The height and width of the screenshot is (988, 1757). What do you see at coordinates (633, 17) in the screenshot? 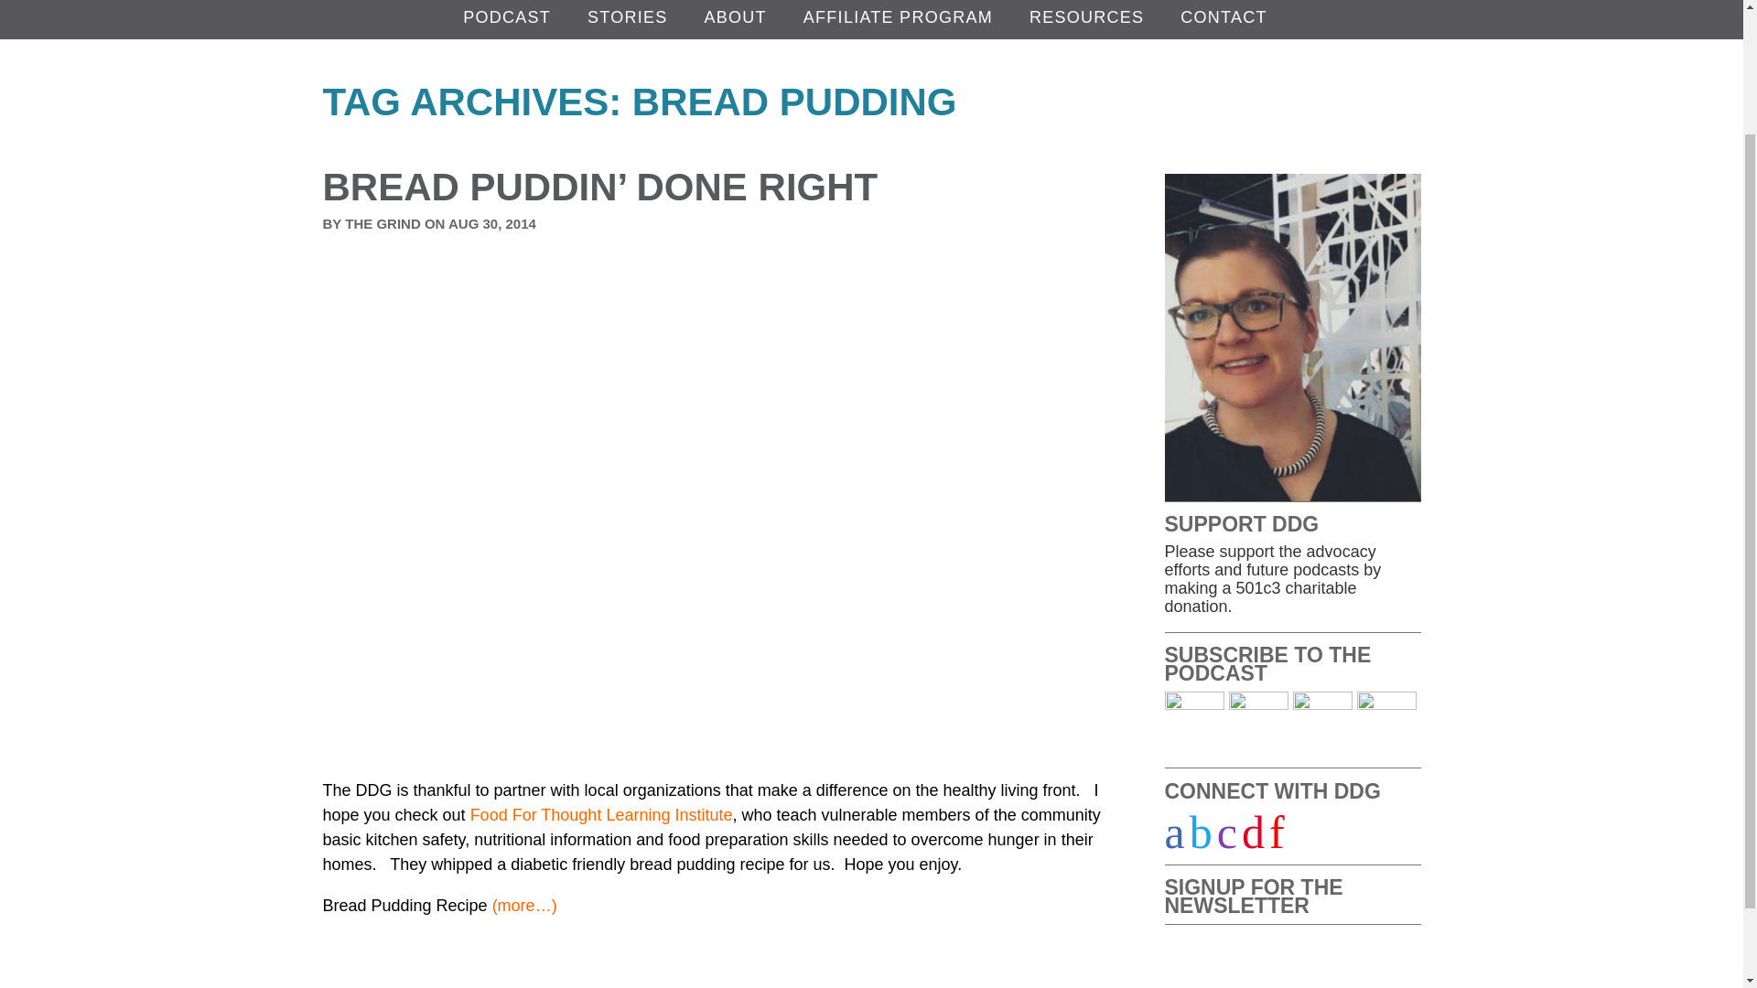
I see `STORIES` at bounding box center [633, 17].